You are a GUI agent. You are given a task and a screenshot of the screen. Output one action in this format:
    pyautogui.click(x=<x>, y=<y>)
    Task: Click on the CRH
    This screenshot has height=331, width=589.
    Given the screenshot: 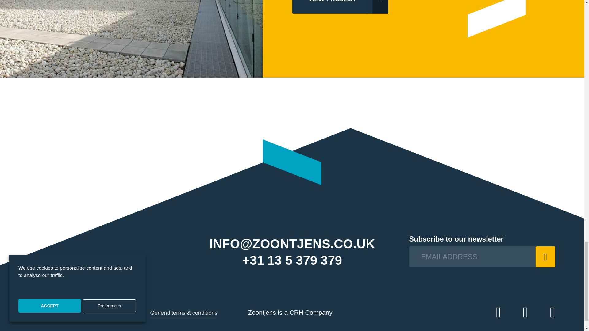 What is the action you would take?
    pyautogui.click(x=308, y=313)
    